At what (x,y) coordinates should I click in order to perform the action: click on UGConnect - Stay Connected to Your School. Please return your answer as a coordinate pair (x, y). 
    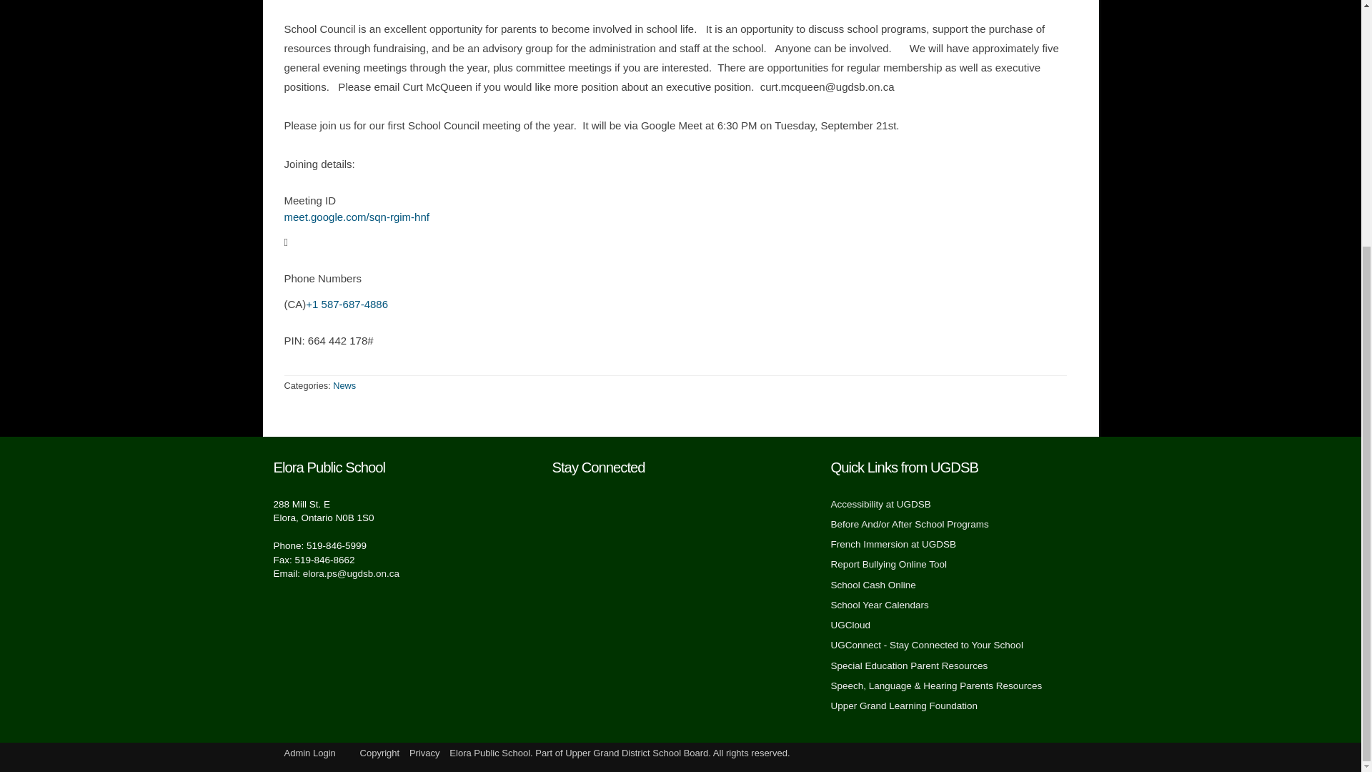
    Looking at the image, I should click on (926, 645).